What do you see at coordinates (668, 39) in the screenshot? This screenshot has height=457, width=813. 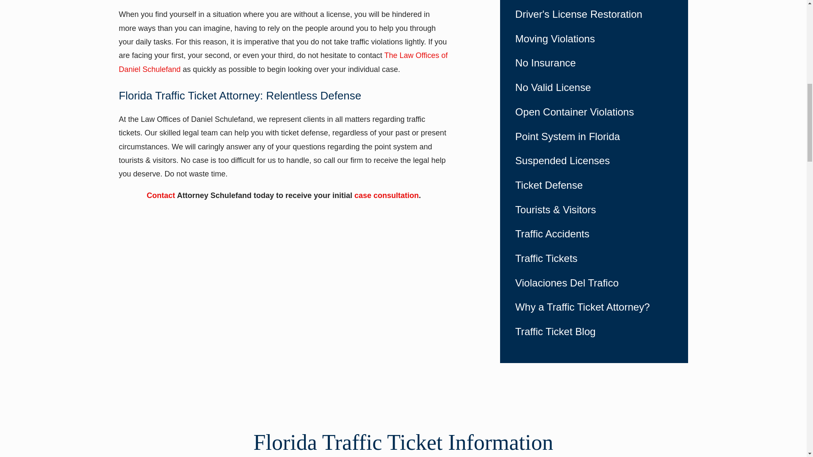 I see `Open child menu of Moving Violations` at bounding box center [668, 39].